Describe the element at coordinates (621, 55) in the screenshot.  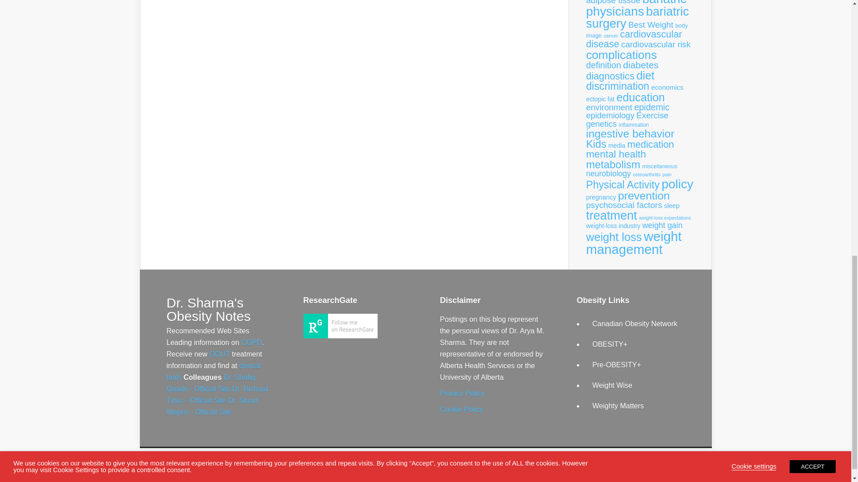
I see `complications` at that location.